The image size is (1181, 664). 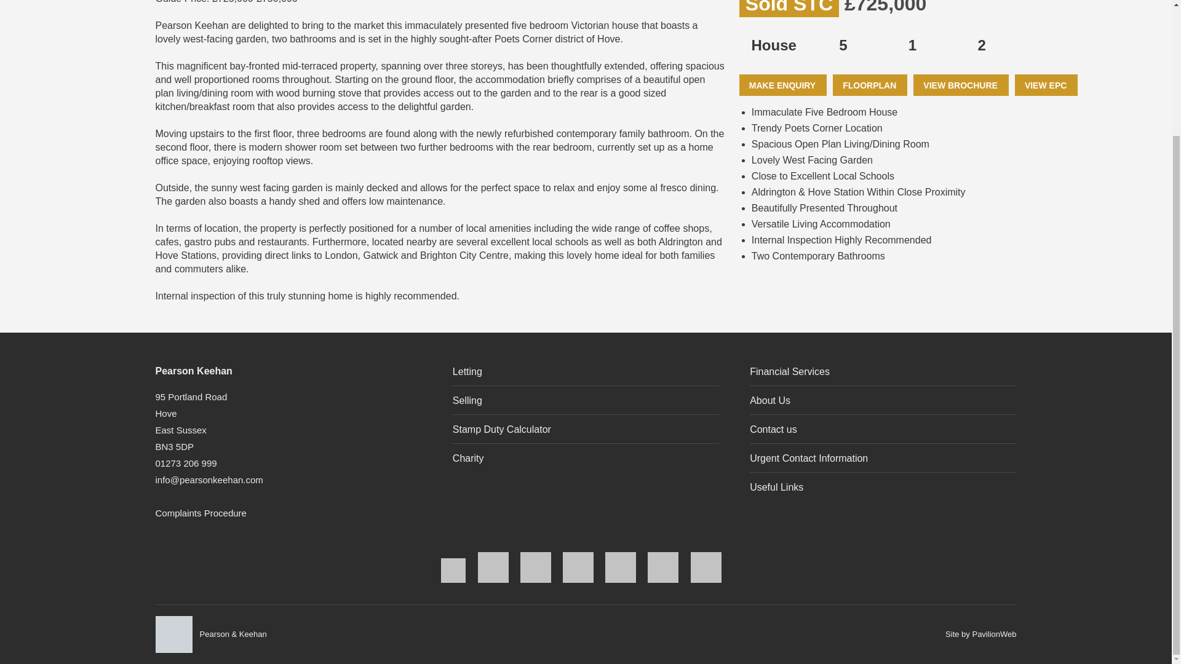 What do you see at coordinates (961, 85) in the screenshot?
I see `VIEW BROCHURE` at bounding box center [961, 85].